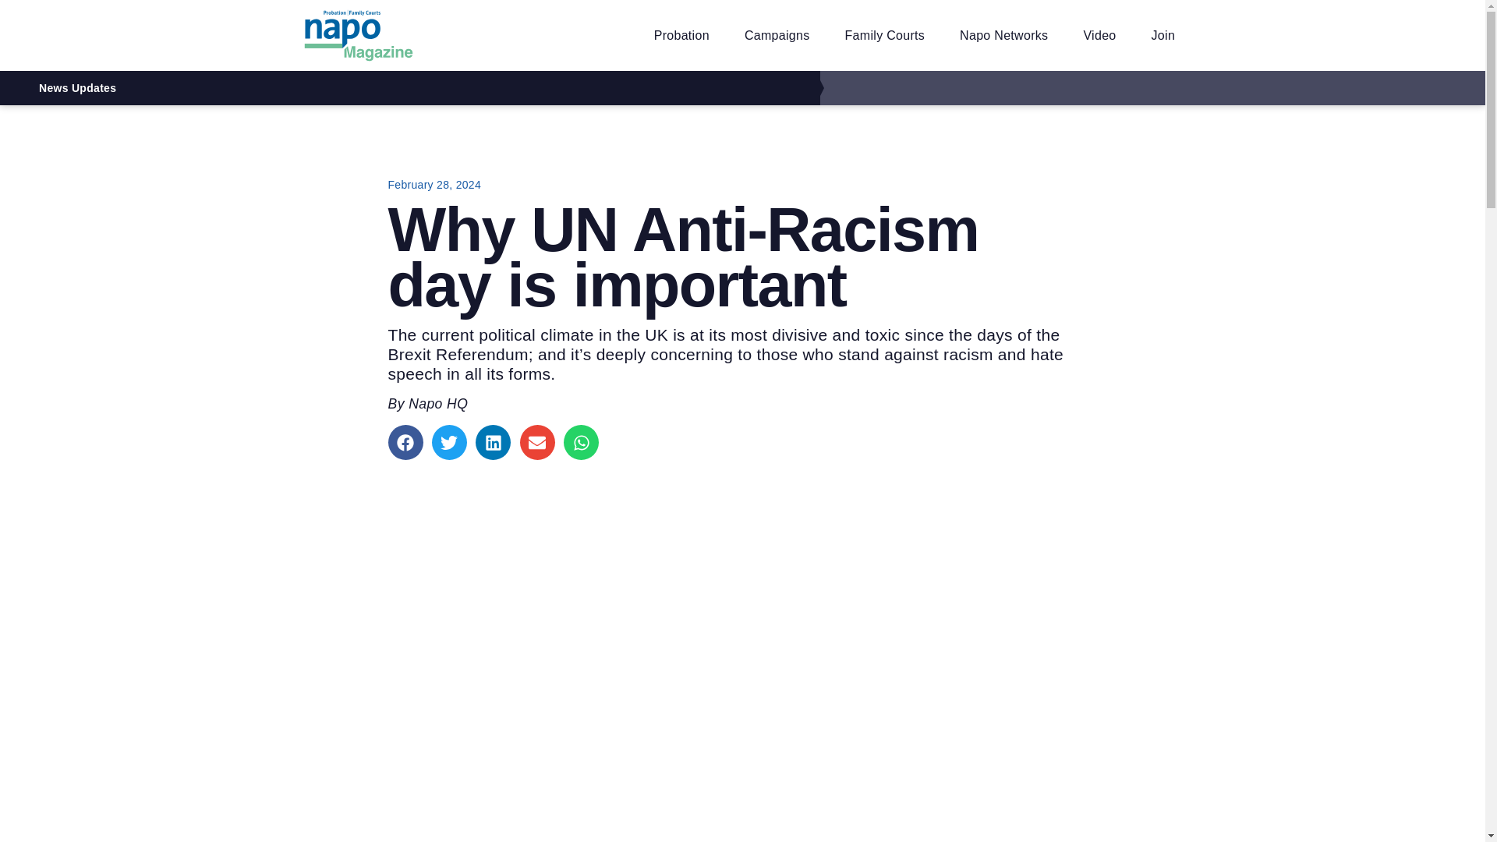 This screenshot has height=842, width=1497. I want to click on Join, so click(1163, 36).